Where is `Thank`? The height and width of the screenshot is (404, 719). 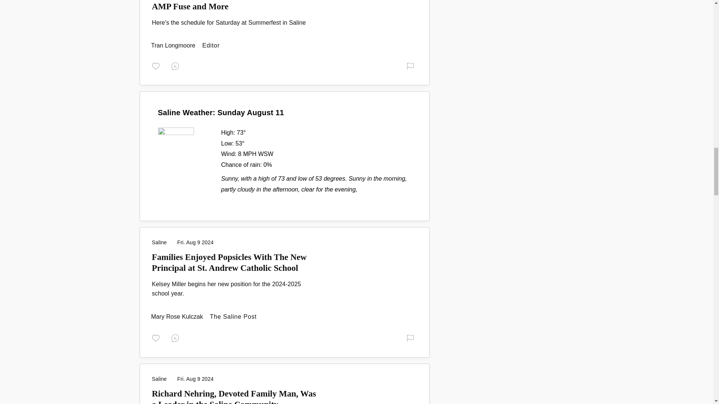 Thank is located at coordinates (157, 65).